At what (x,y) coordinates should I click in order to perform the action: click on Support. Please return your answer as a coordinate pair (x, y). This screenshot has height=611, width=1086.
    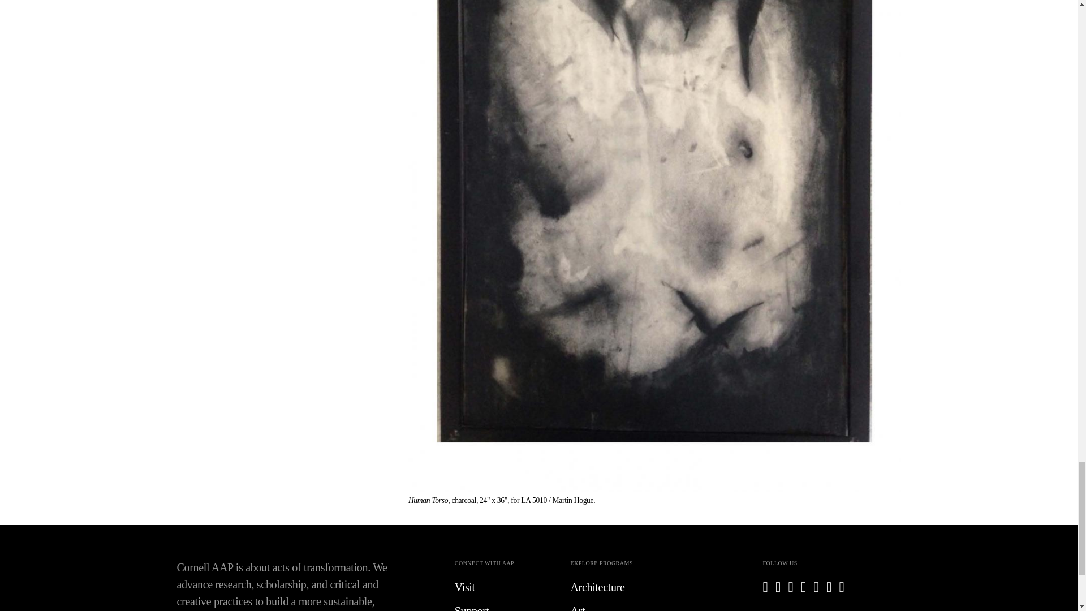
    Looking at the image, I should click on (505, 606).